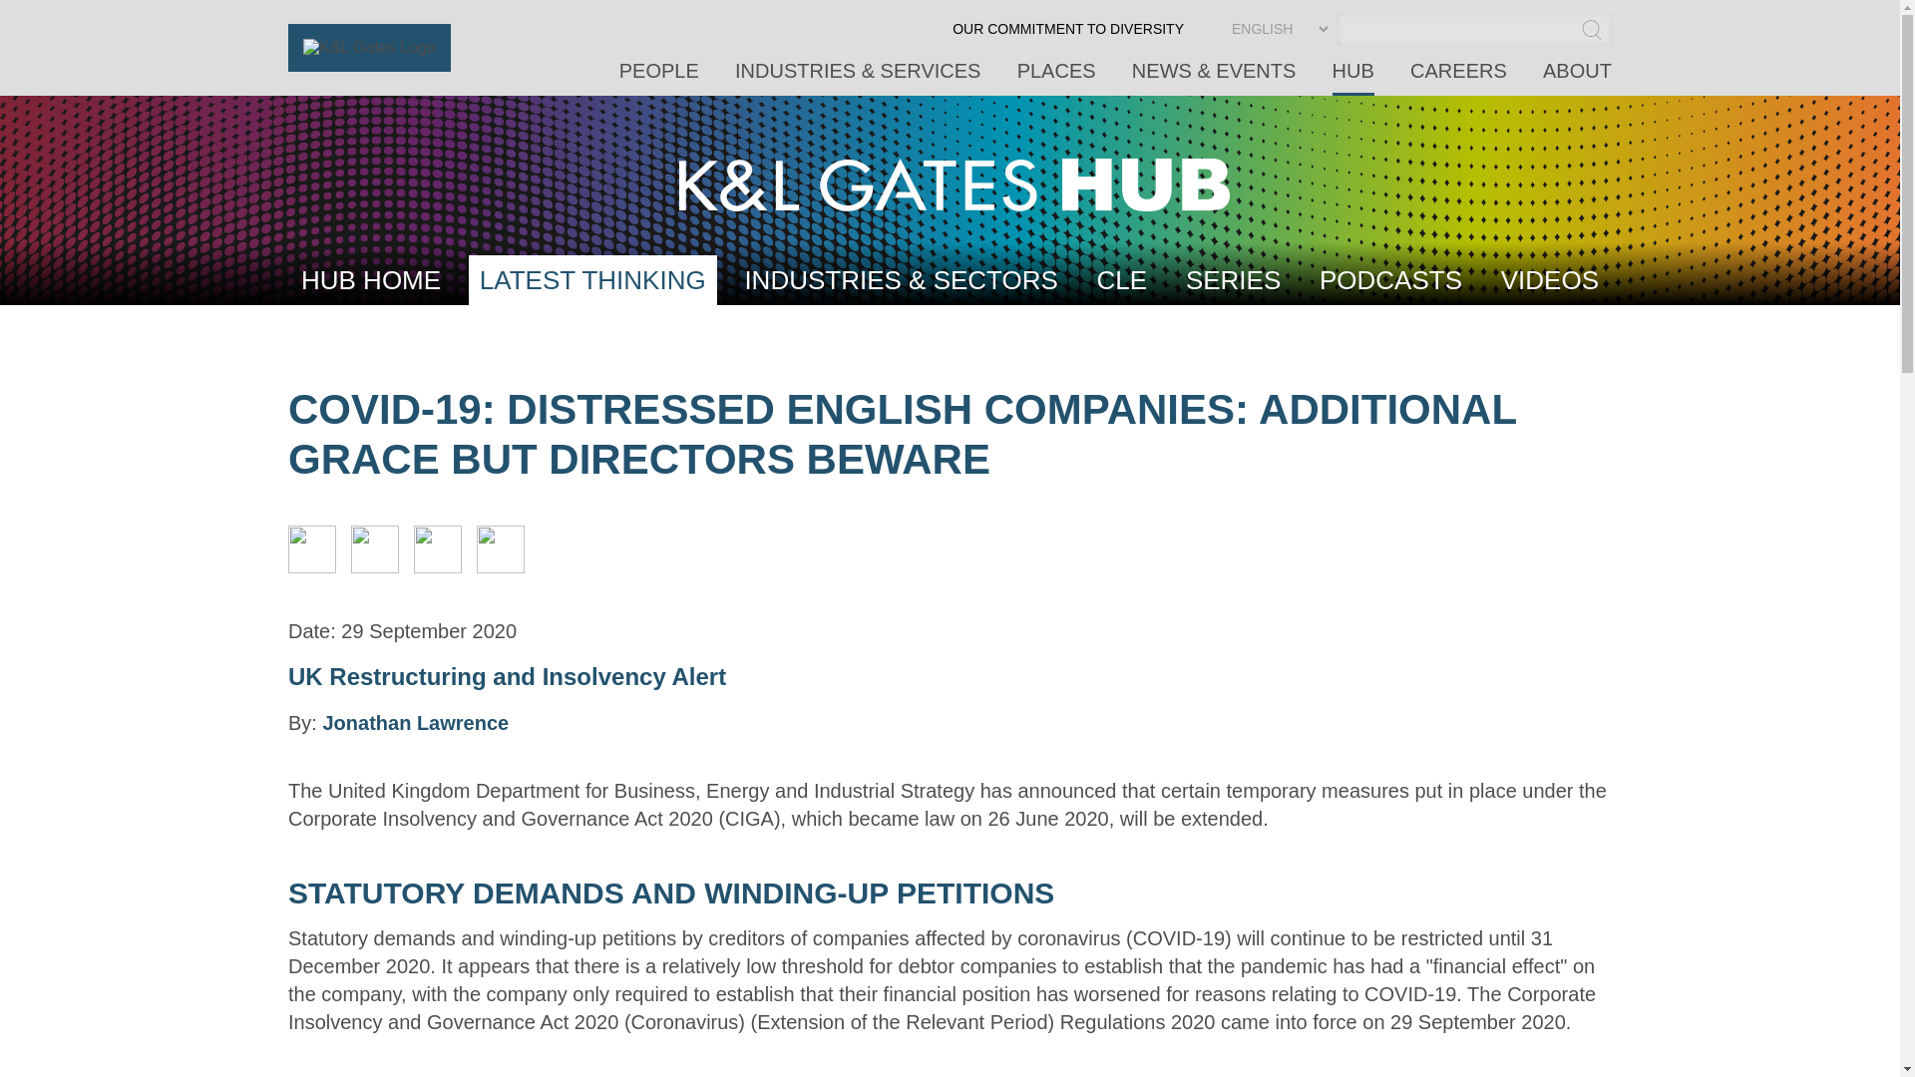  I want to click on SERIES, so click(1233, 279).